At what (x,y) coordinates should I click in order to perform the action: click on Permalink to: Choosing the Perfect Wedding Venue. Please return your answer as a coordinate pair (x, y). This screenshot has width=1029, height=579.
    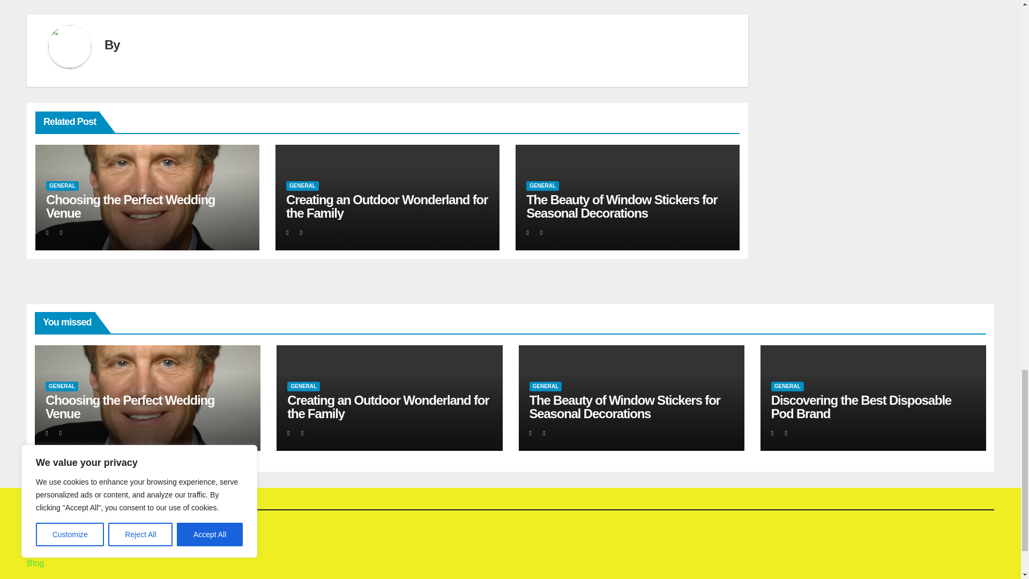
    Looking at the image, I should click on (130, 407).